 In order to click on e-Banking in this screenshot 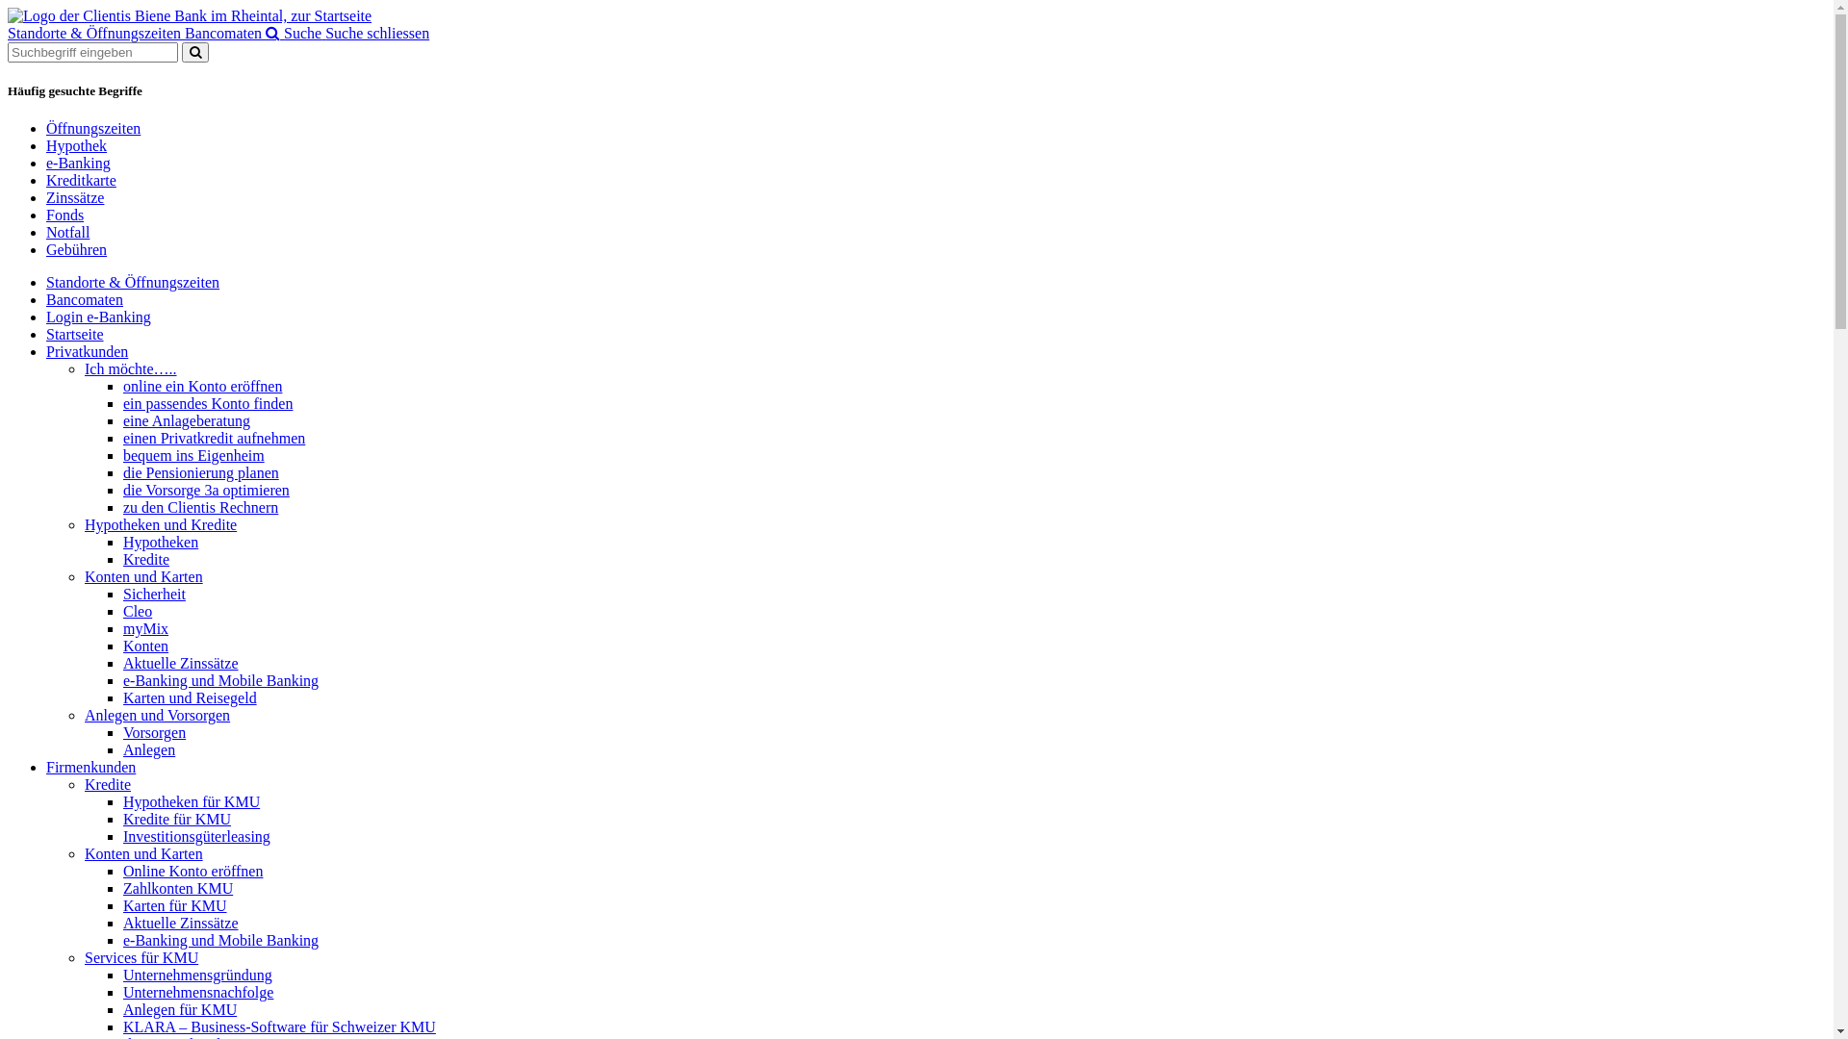, I will do `click(79, 164)`.